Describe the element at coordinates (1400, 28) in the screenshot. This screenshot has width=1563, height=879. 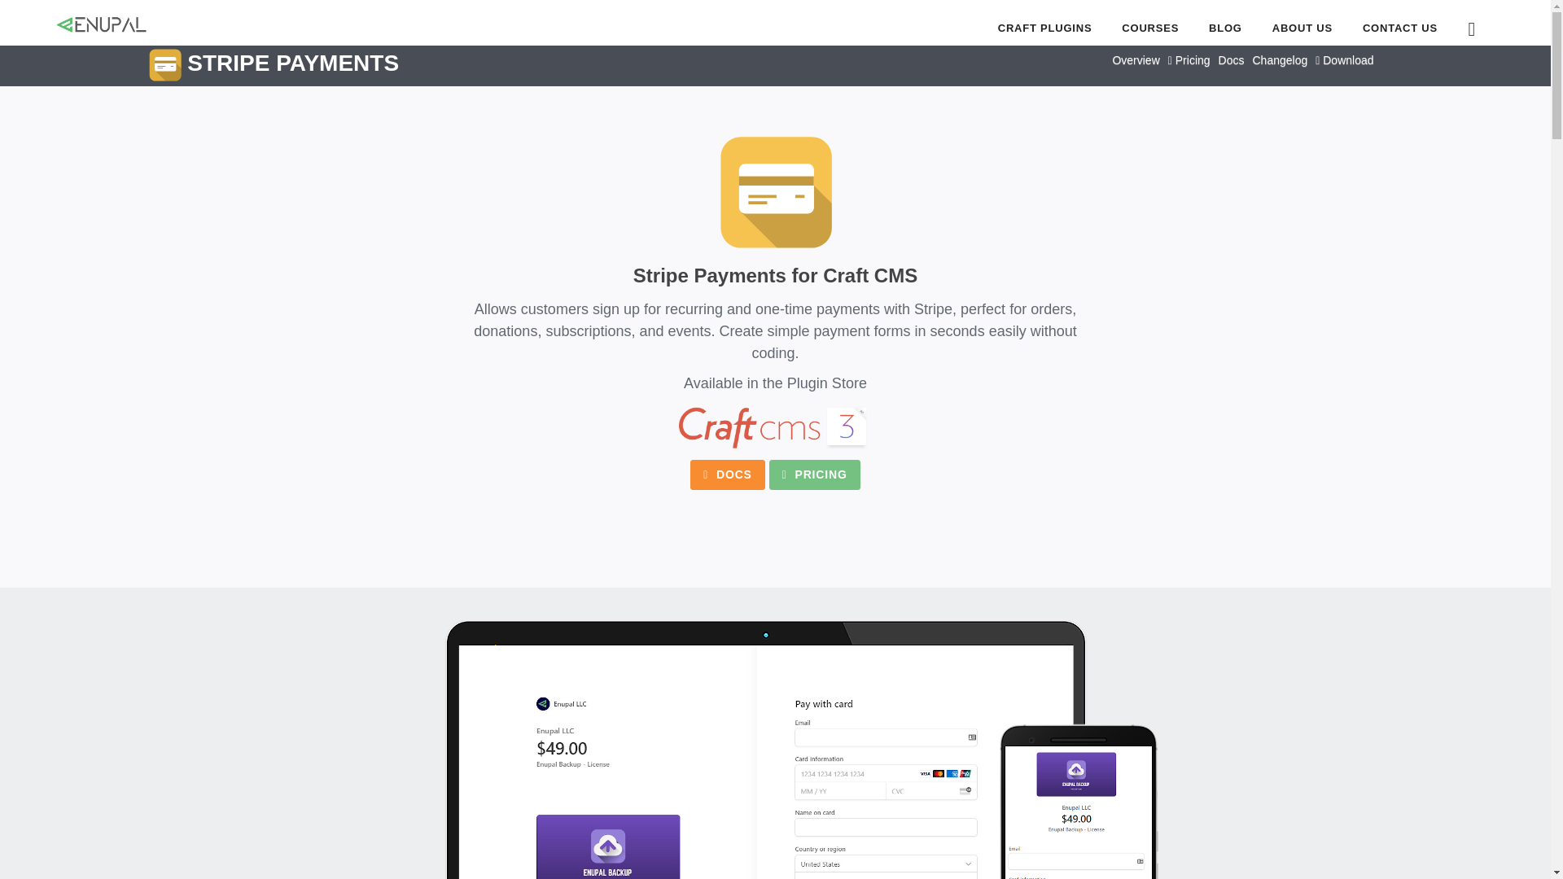
I see `CRAFT PLUGINS` at that location.